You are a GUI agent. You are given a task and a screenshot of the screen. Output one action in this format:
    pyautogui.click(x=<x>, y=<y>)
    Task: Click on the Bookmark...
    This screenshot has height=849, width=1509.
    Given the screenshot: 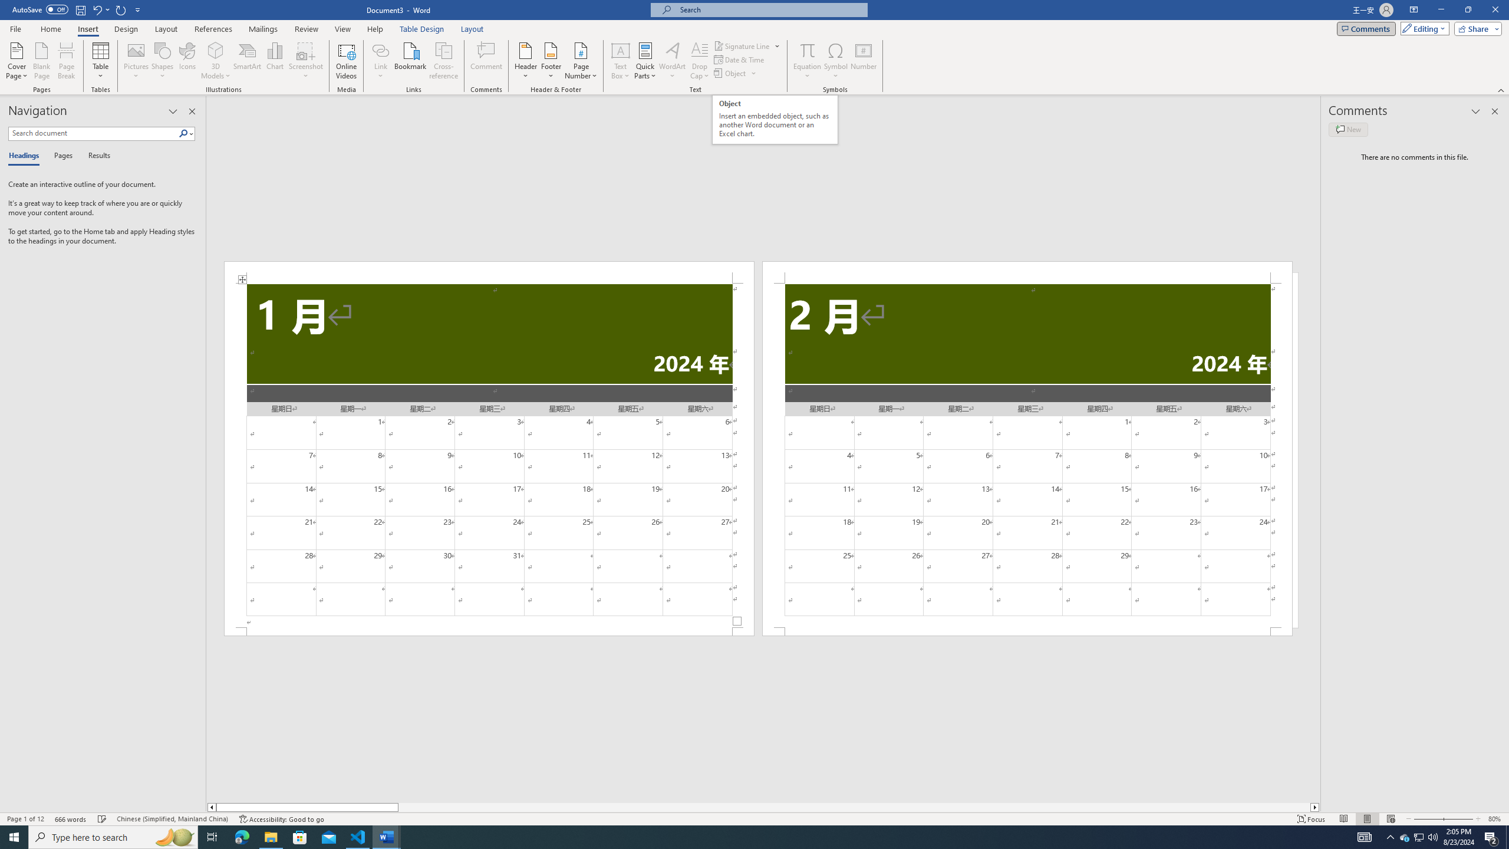 What is the action you would take?
    pyautogui.click(x=411, y=61)
    